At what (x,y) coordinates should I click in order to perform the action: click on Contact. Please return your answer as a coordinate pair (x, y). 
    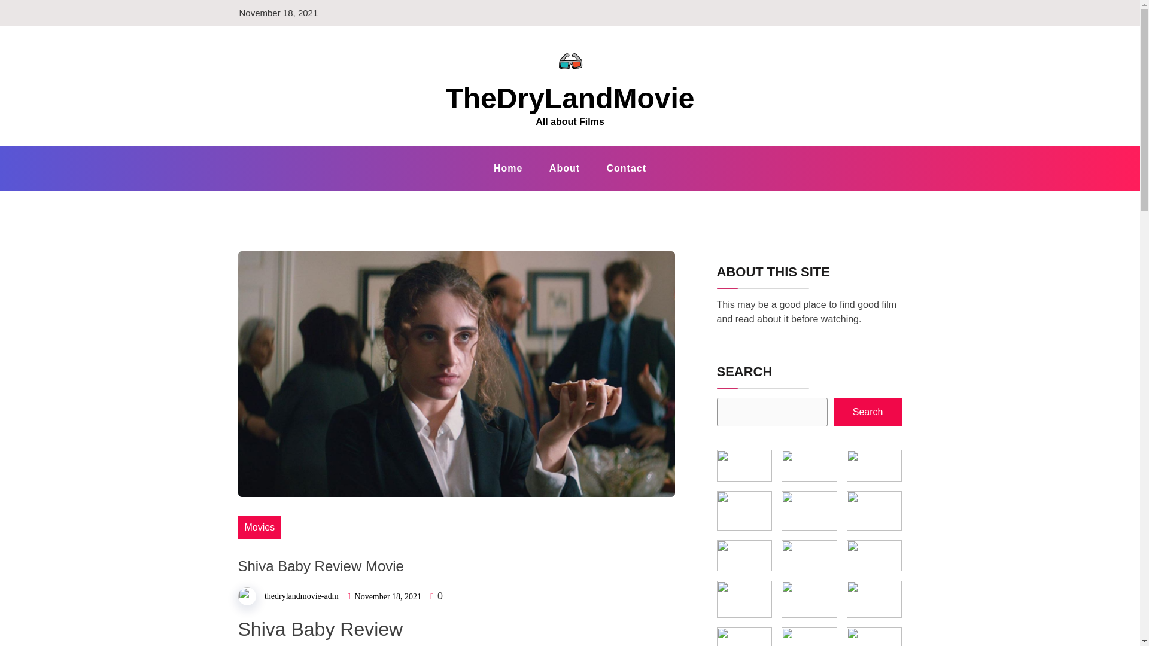
    Looking at the image, I should click on (627, 168).